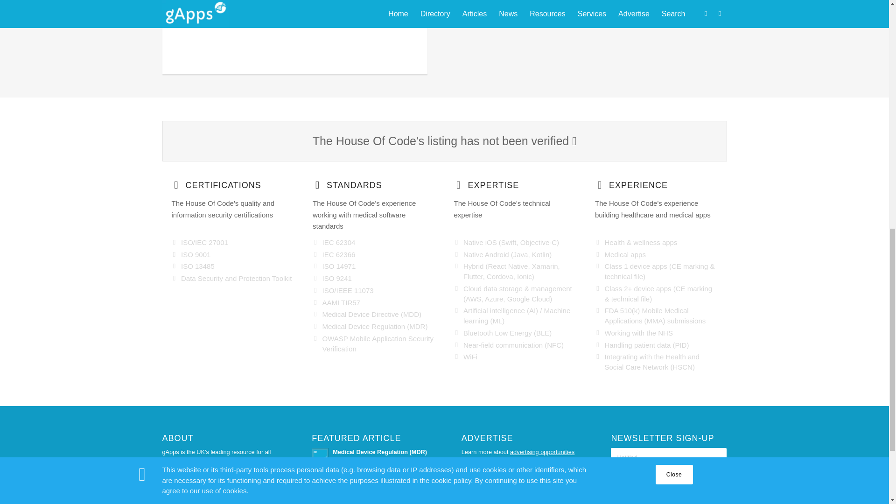 The width and height of the screenshot is (896, 504). Describe the element at coordinates (176, 492) in the screenshot. I see `Contact us` at that location.